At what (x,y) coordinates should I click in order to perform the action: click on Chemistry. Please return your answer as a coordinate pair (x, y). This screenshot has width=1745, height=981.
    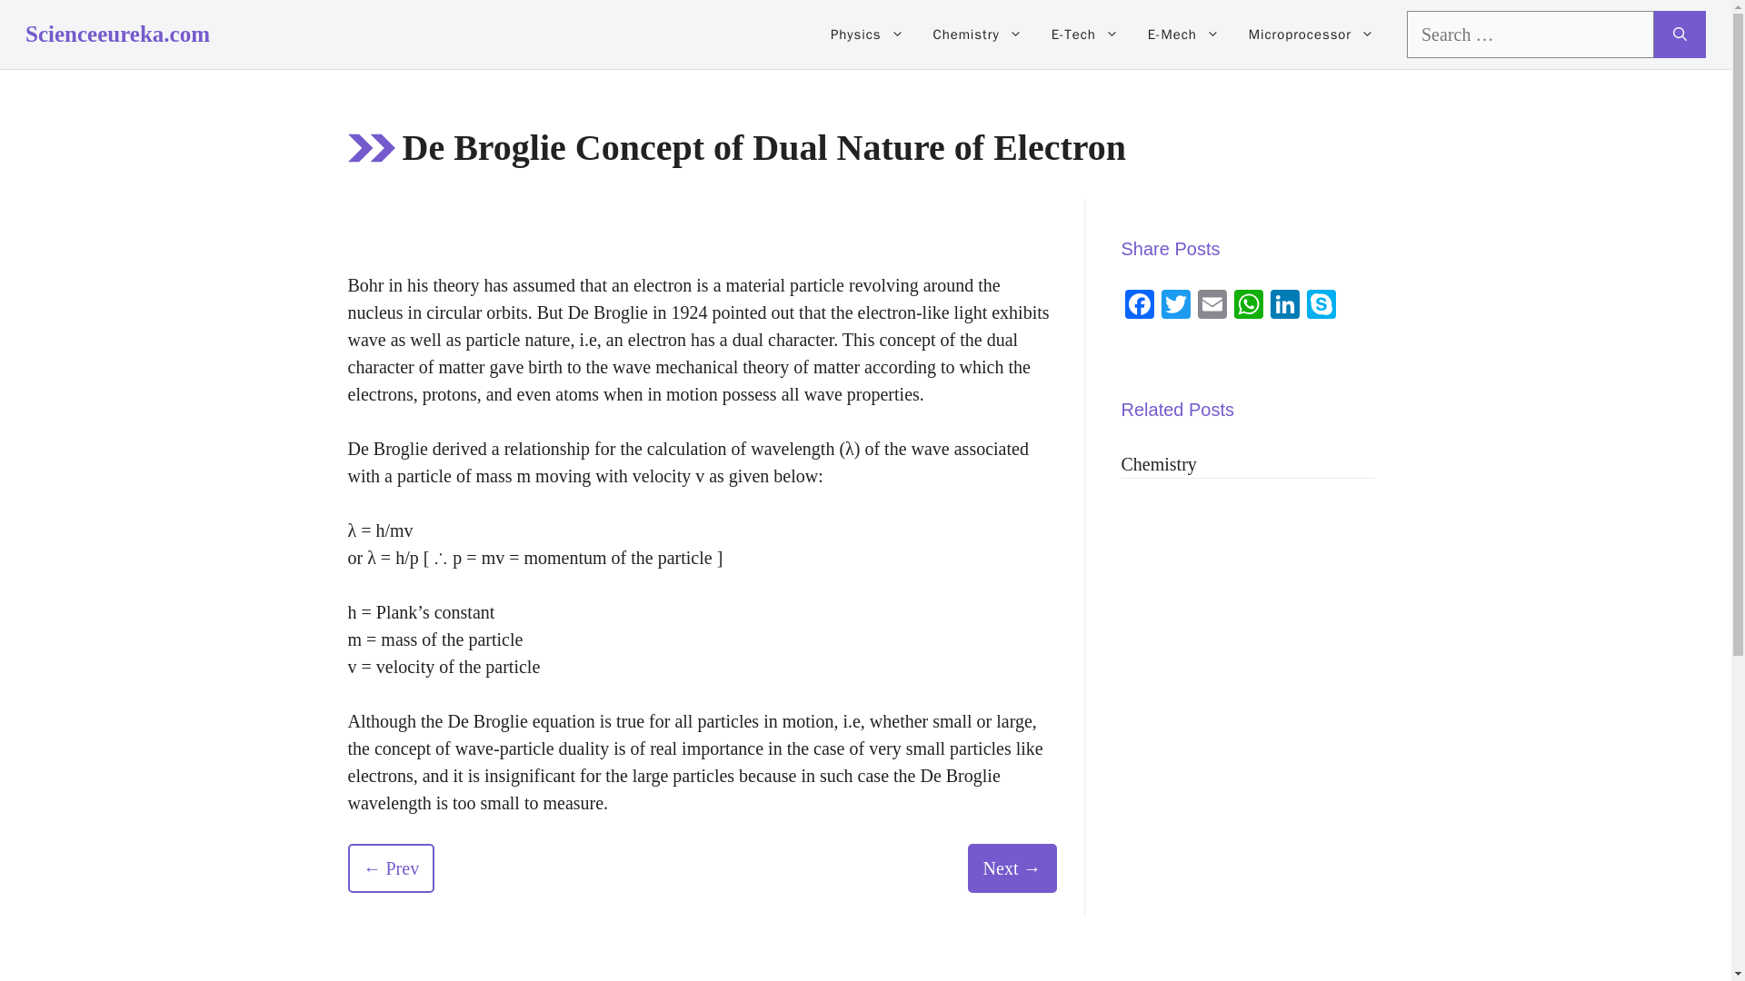
    Looking at the image, I should click on (978, 35).